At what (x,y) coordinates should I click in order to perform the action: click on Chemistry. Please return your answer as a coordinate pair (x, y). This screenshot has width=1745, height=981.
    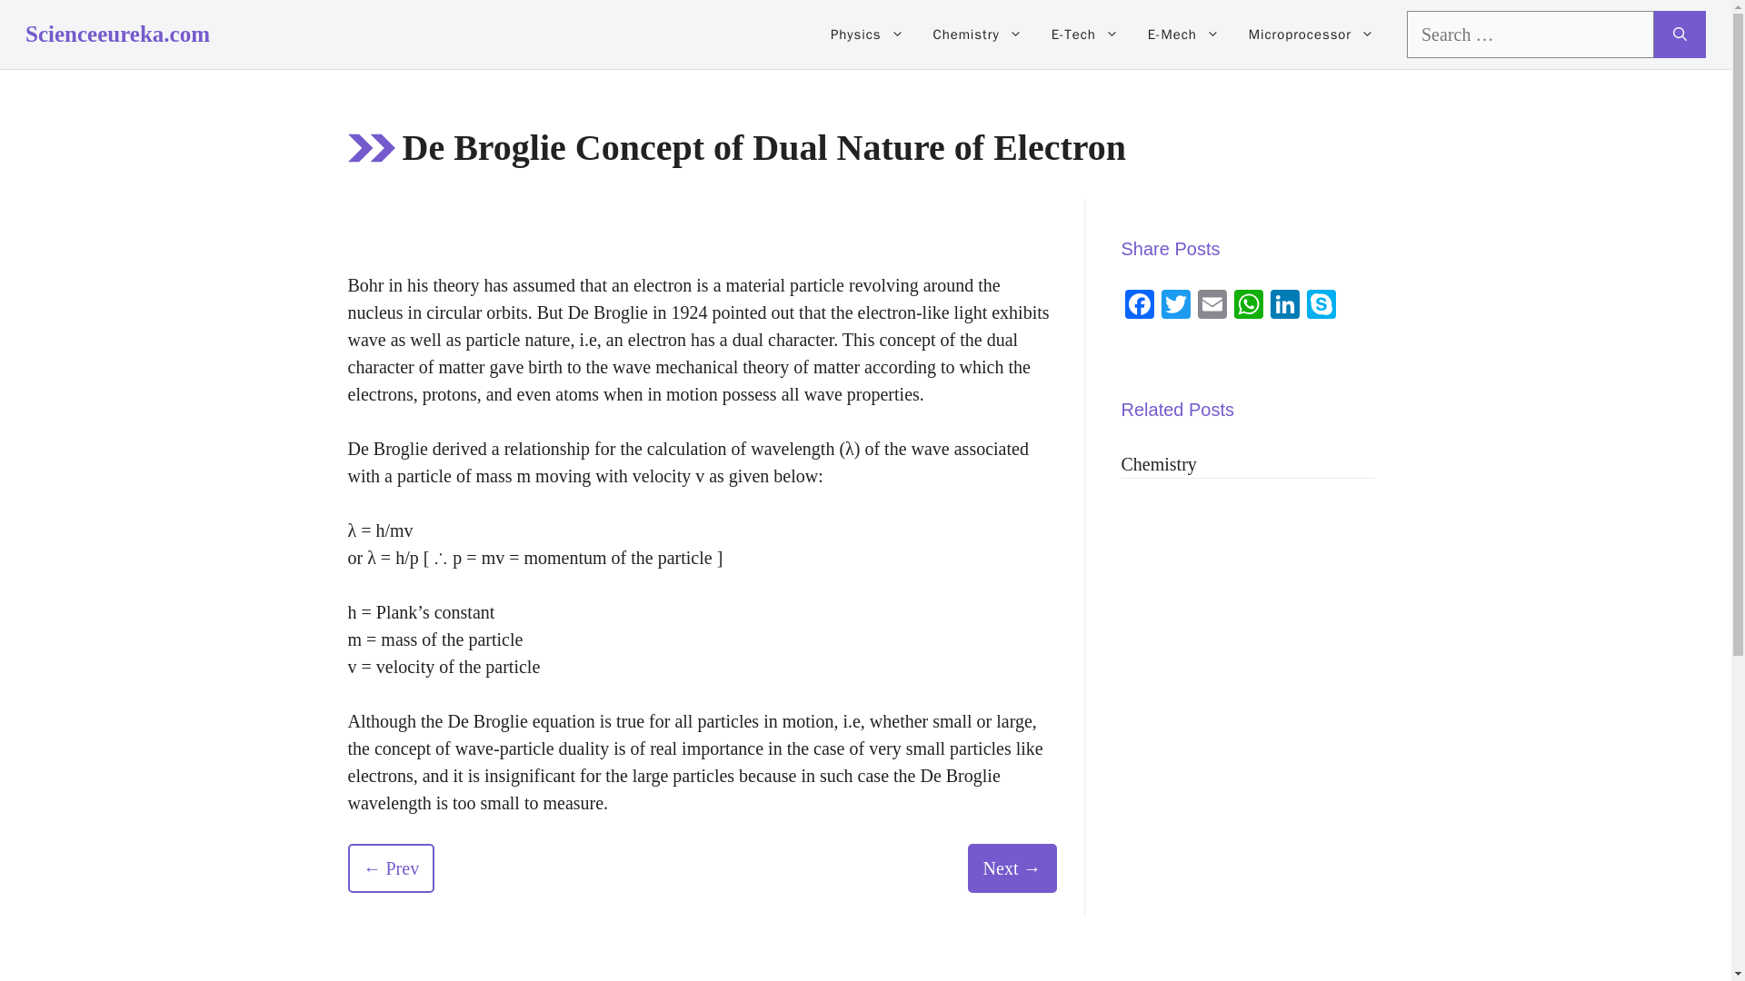
    Looking at the image, I should click on (978, 35).